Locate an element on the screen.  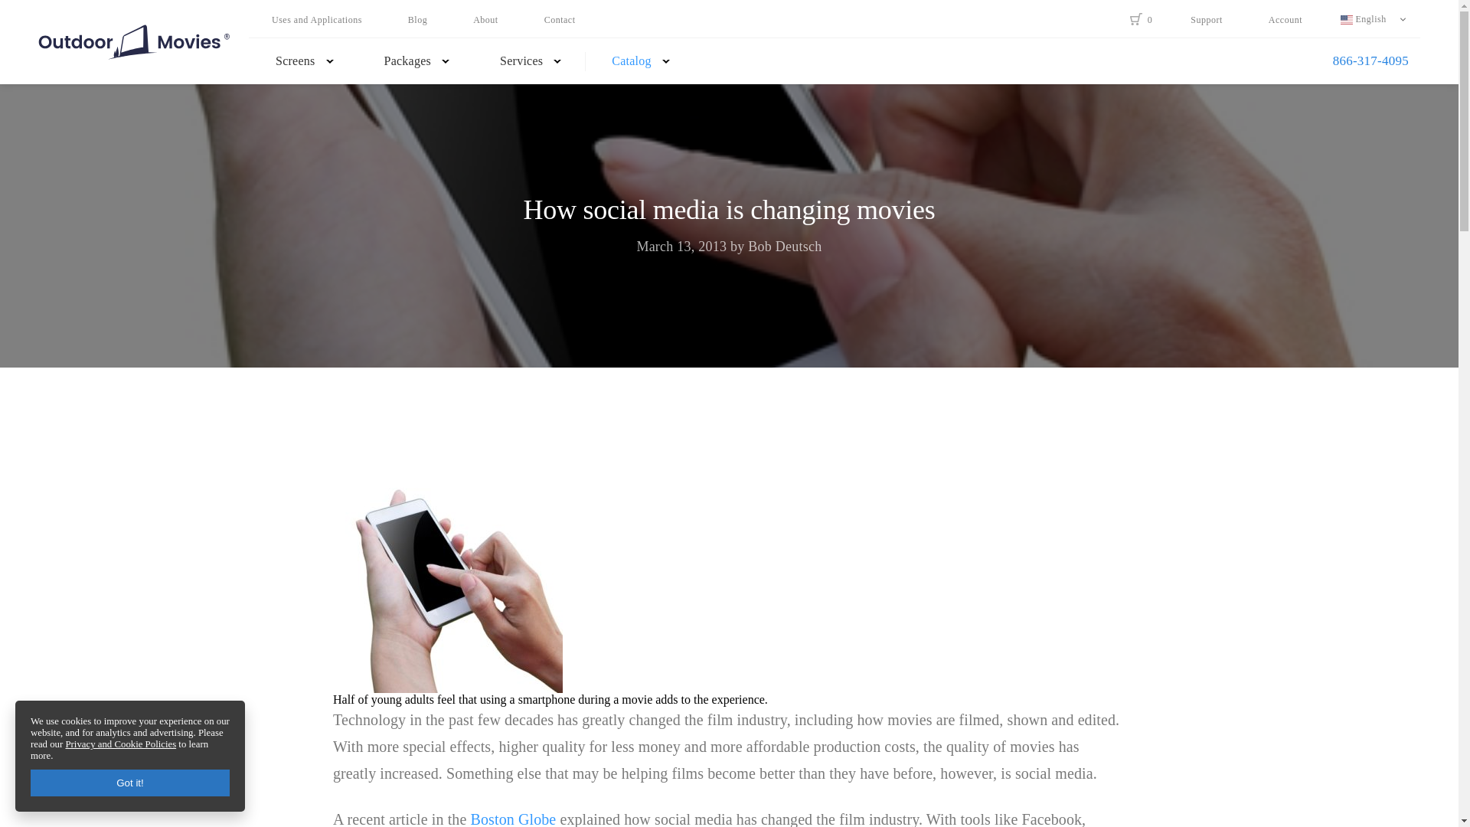
Outdoor Movies is located at coordinates (133, 42).